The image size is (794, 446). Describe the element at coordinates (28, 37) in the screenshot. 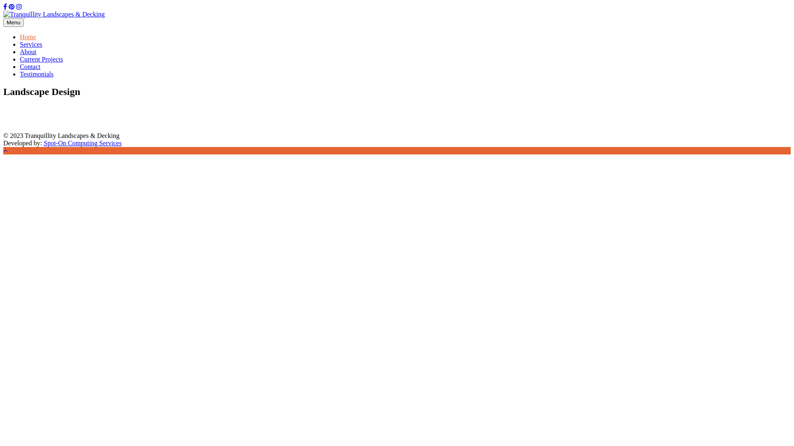

I see `Home` at that location.